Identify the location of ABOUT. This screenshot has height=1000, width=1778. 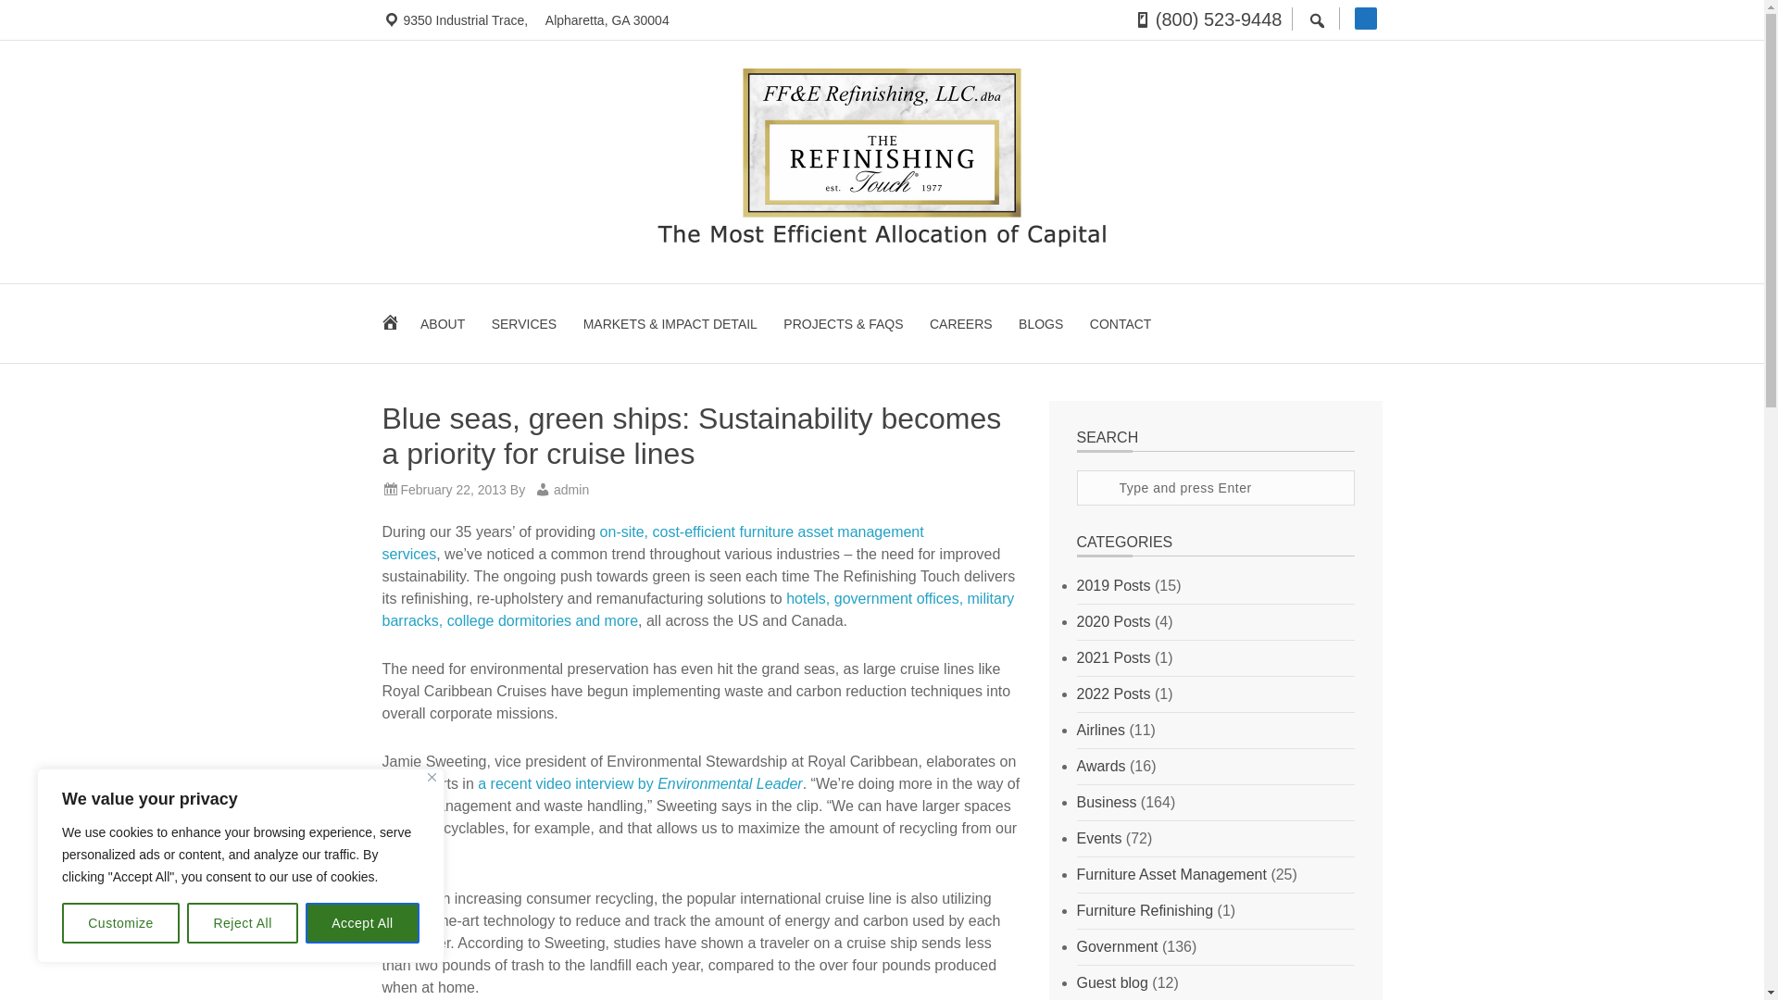
(443, 322).